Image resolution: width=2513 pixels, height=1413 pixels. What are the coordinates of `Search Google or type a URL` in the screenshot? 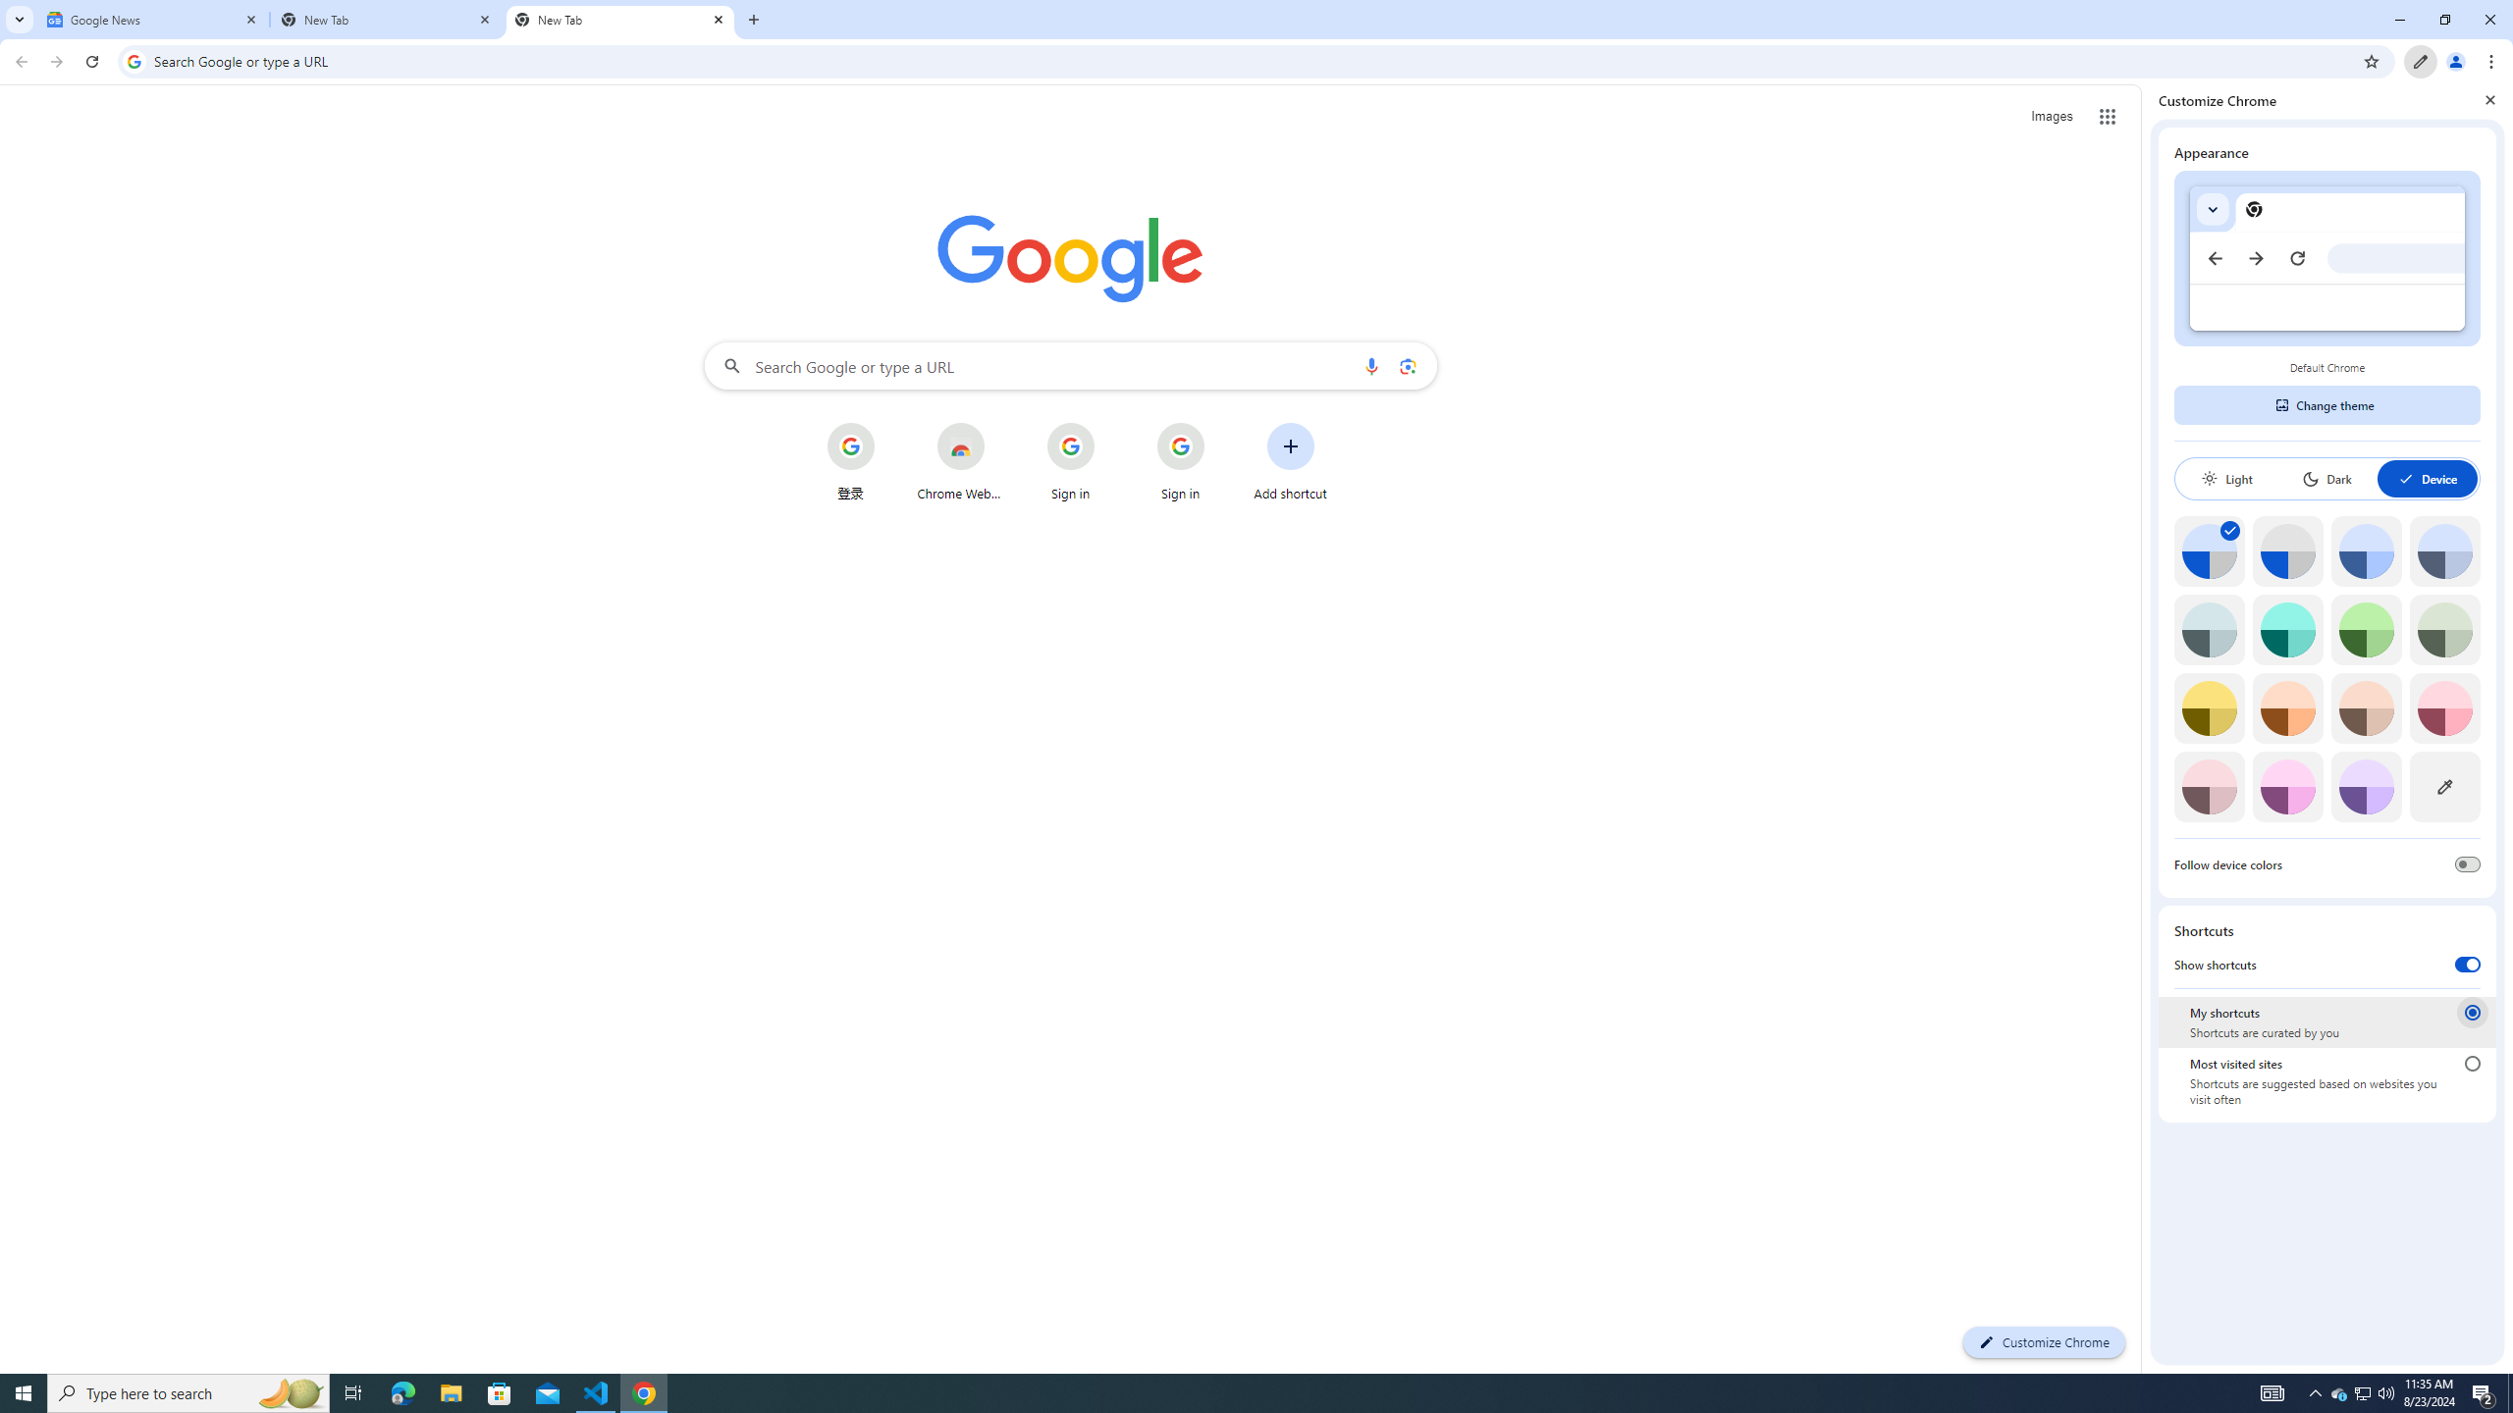 It's located at (1070, 365).